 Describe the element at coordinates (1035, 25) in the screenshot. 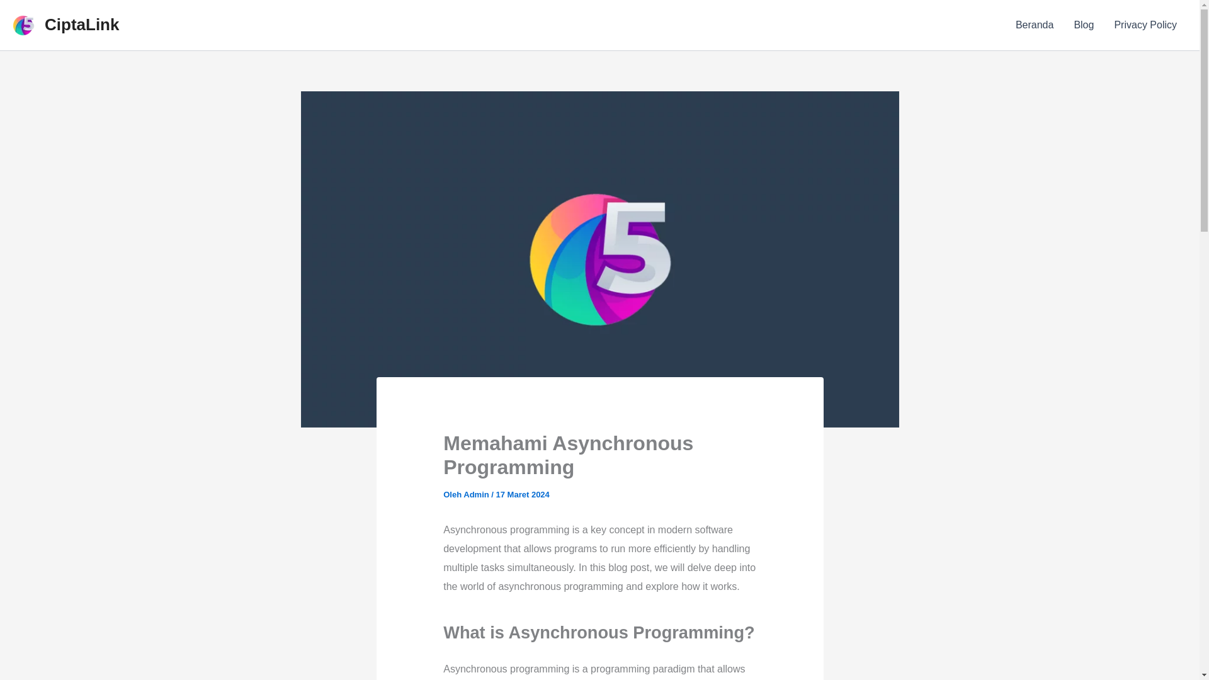

I see `Beranda` at that location.